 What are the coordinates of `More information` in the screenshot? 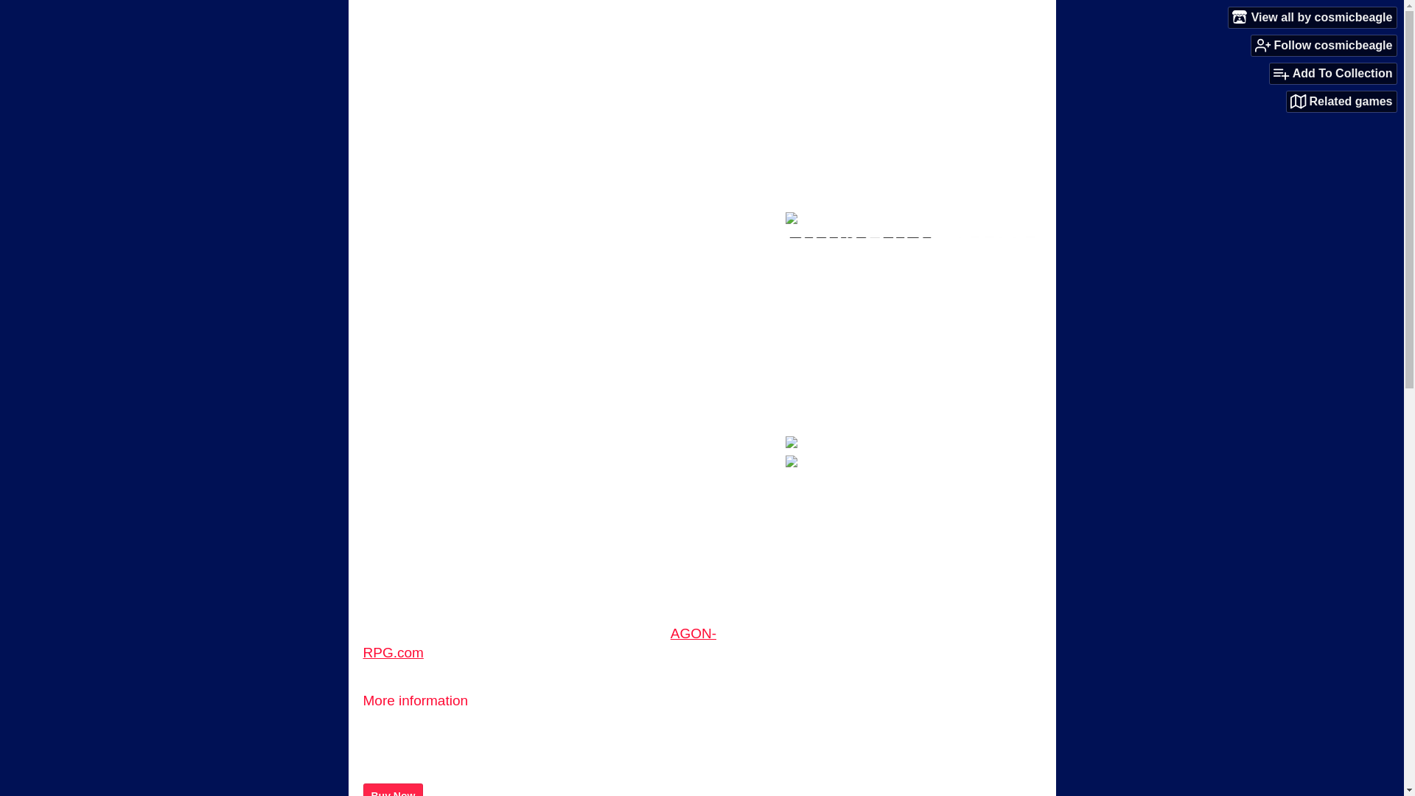 It's located at (422, 700).